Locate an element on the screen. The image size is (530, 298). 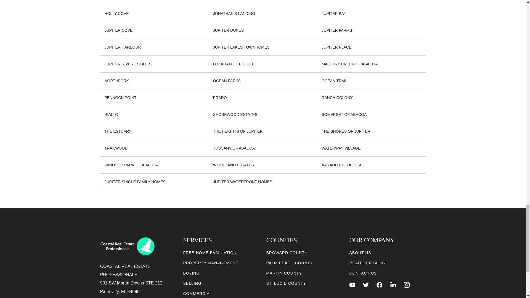
YOUTUBE is located at coordinates (352, 285).